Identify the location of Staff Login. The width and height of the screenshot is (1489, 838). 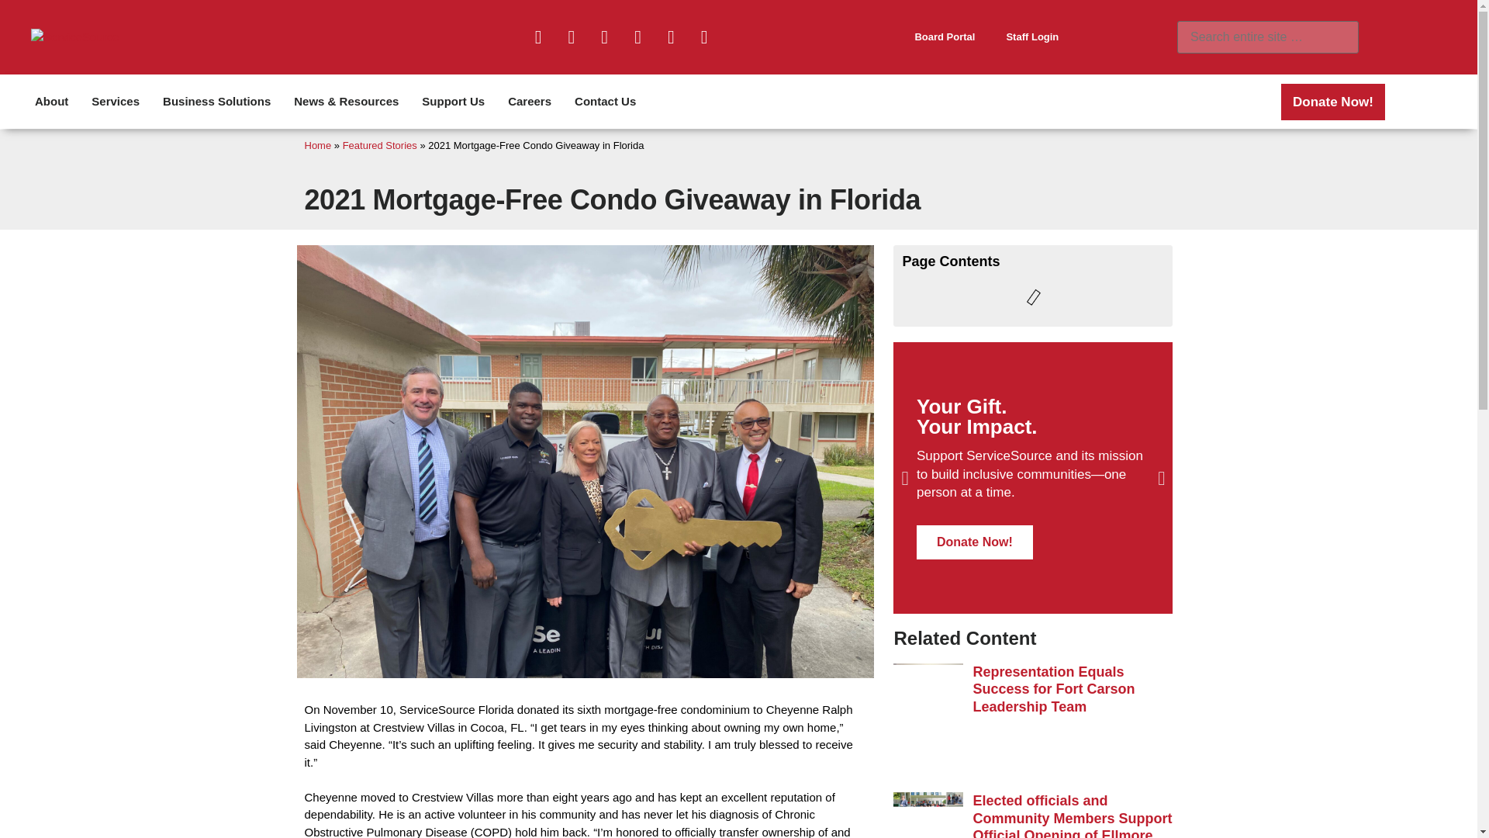
(1031, 37).